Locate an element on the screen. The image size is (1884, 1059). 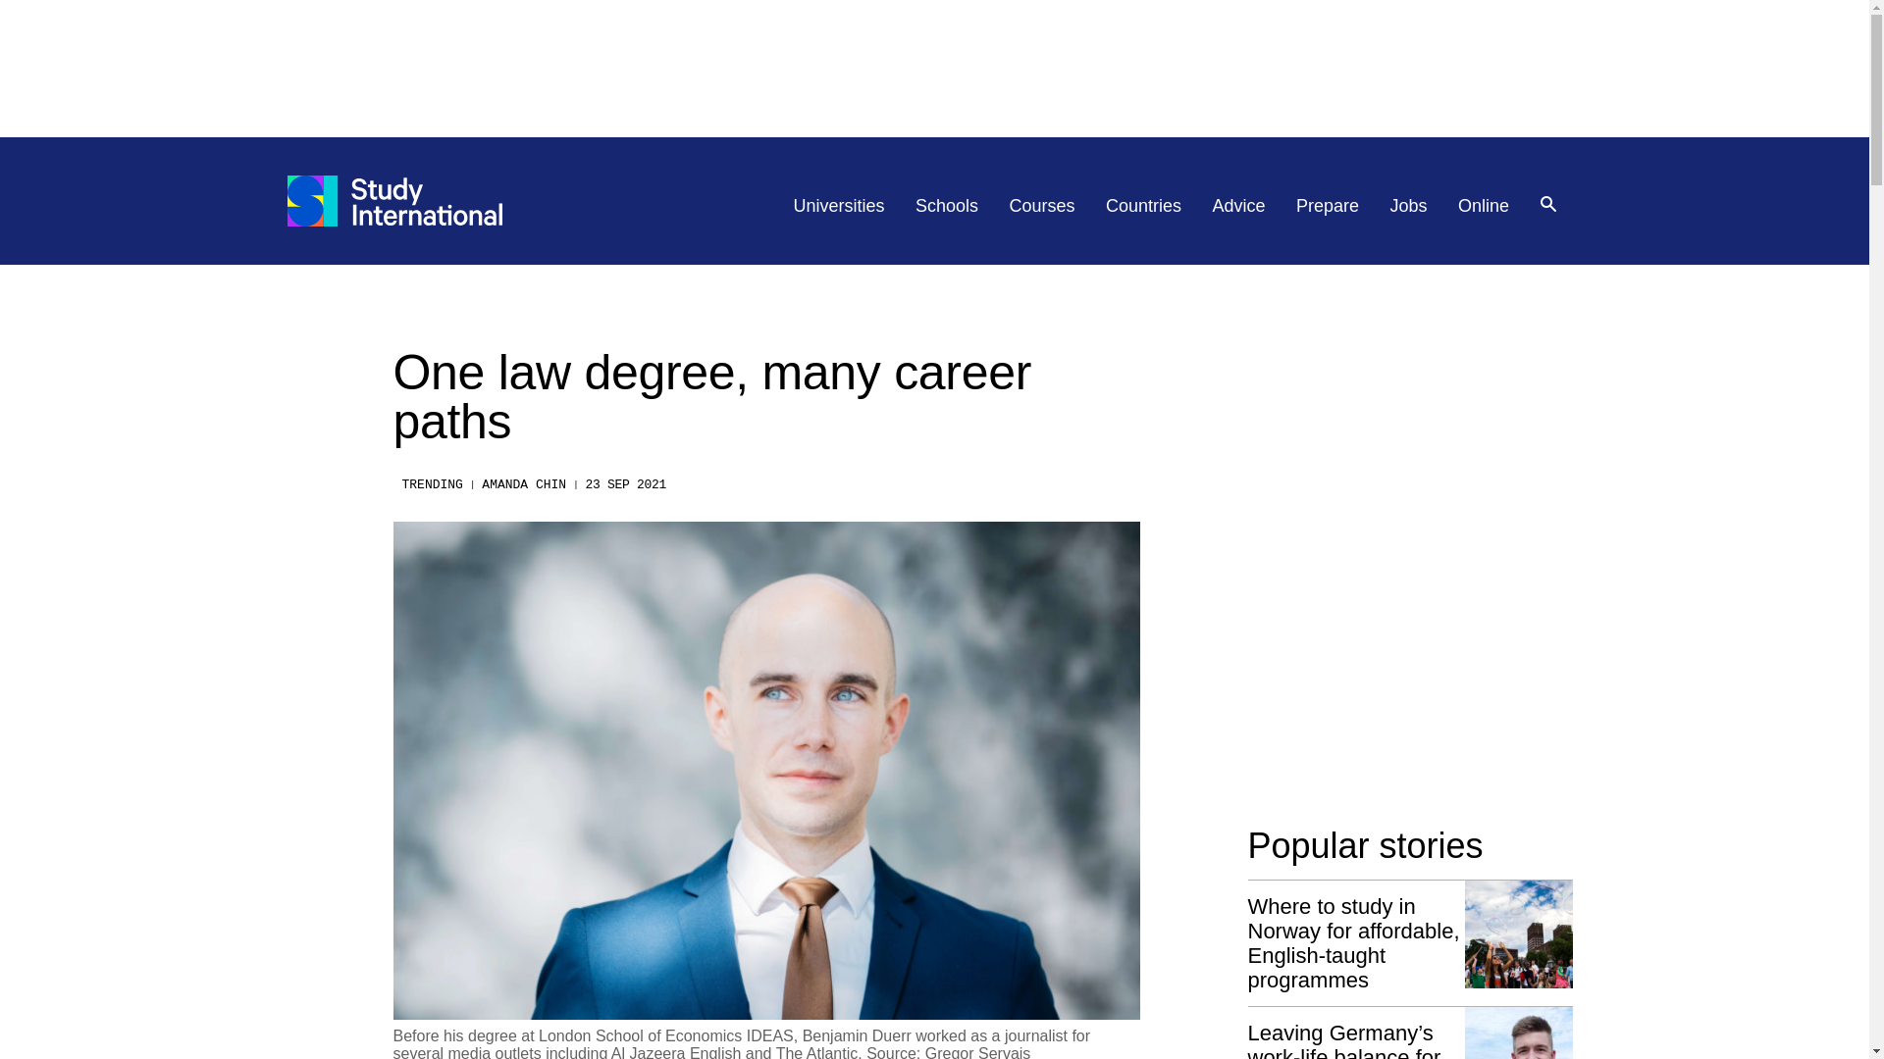
Schools is located at coordinates (946, 206).